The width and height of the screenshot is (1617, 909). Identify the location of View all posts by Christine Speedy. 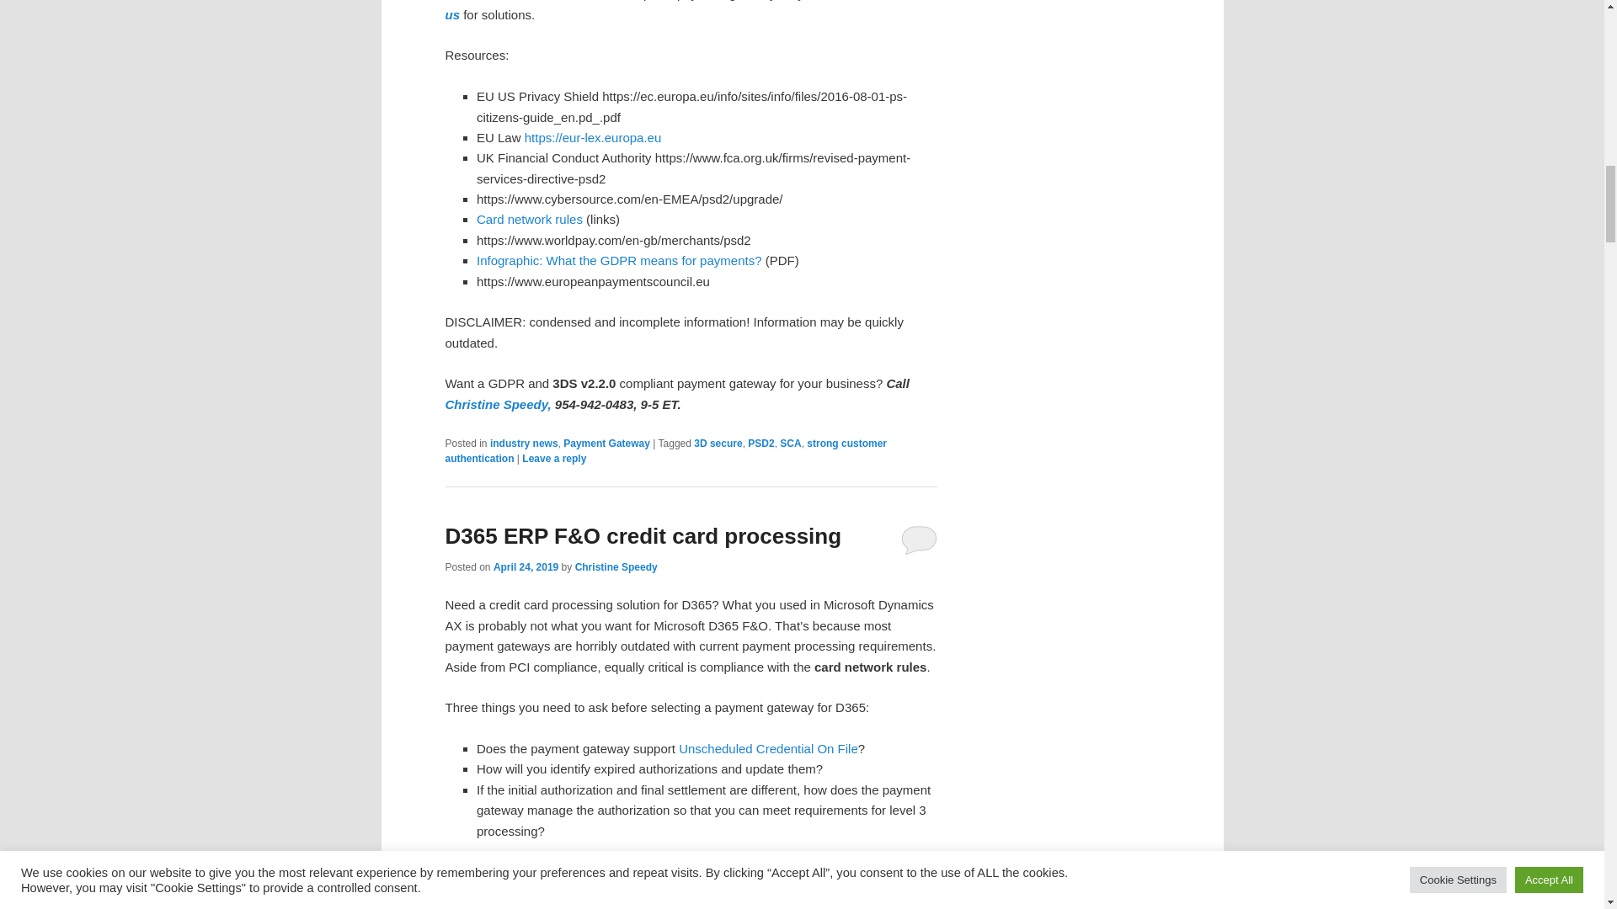
(616, 567).